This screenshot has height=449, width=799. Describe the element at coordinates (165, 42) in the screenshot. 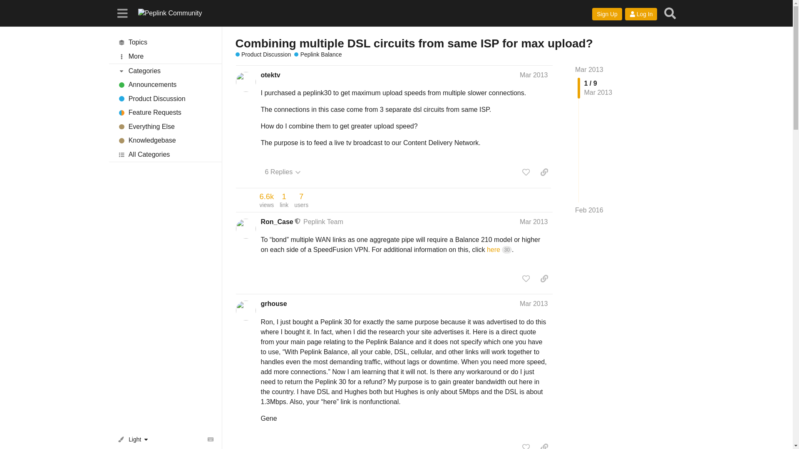

I see `Topics` at that location.